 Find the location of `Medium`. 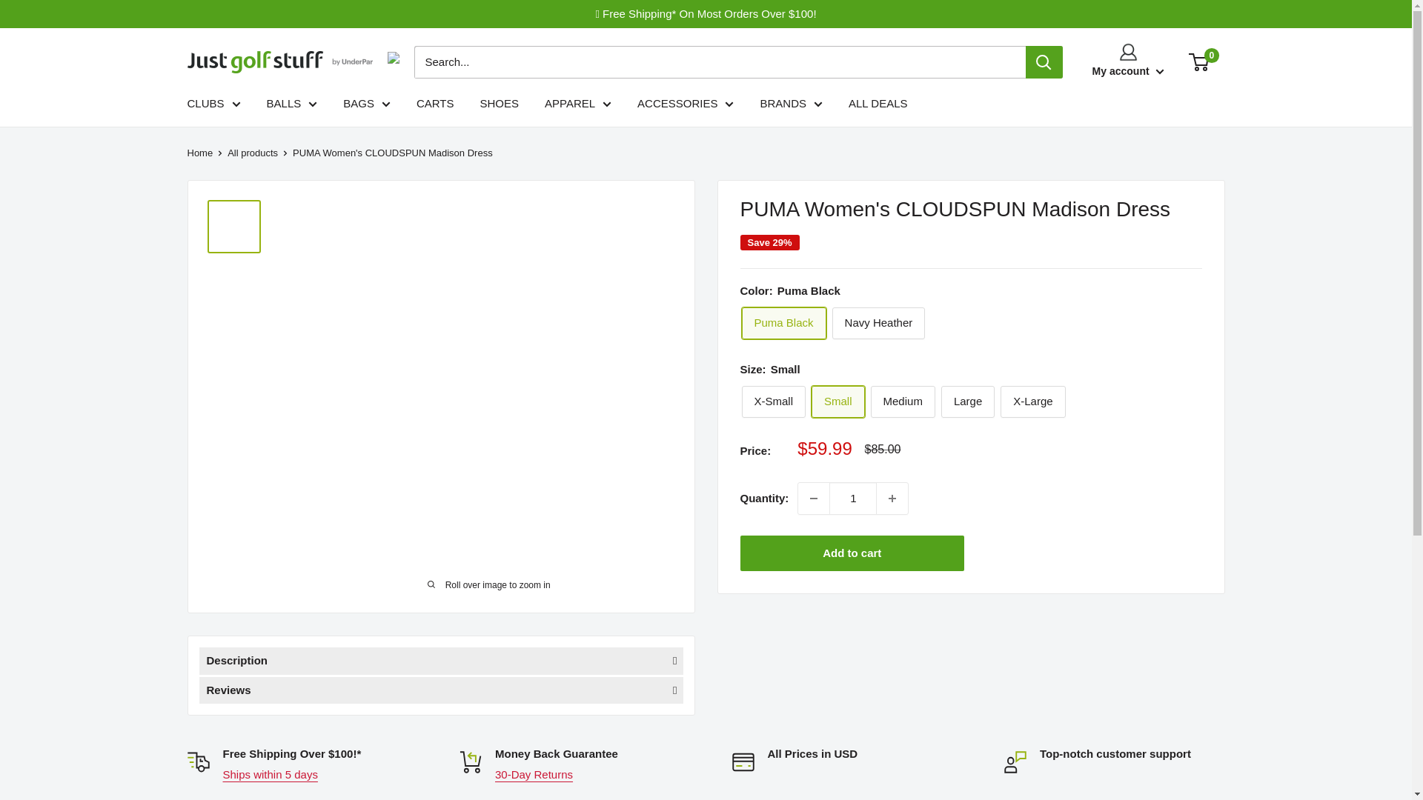

Medium is located at coordinates (903, 401).